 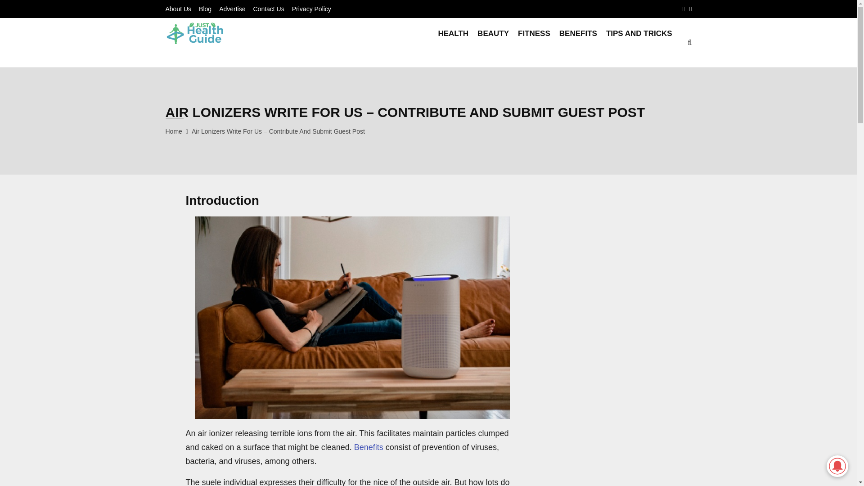 What do you see at coordinates (232, 9) in the screenshot?
I see `Advertise` at bounding box center [232, 9].